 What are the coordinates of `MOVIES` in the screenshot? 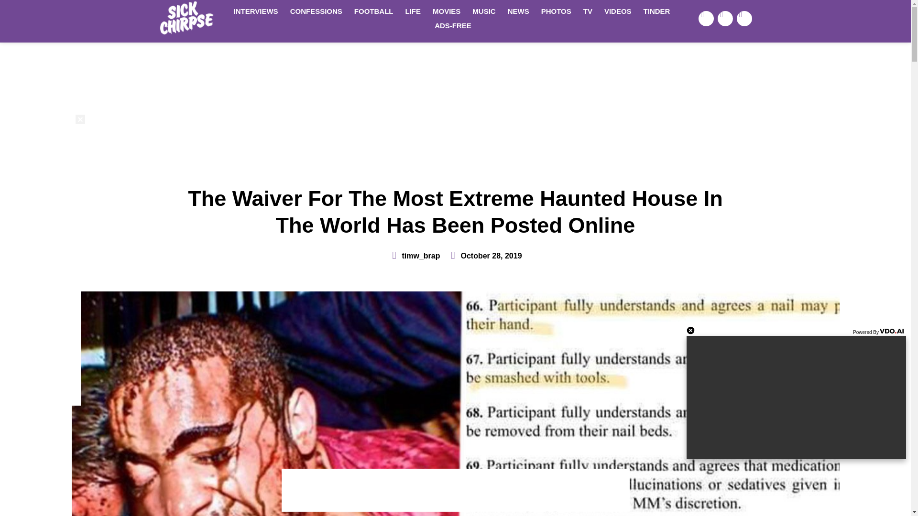 It's located at (447, 11).